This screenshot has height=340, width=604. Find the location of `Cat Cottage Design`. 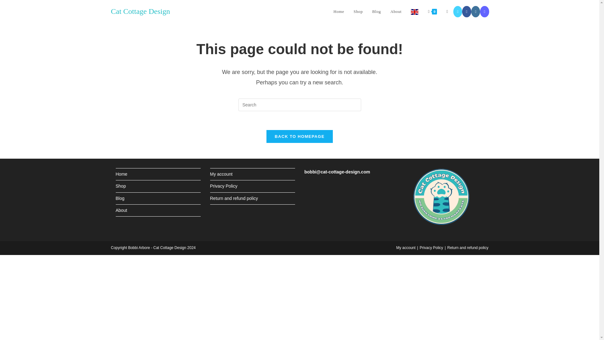

Cat Cottage Design is located at coordinates (140, 11).